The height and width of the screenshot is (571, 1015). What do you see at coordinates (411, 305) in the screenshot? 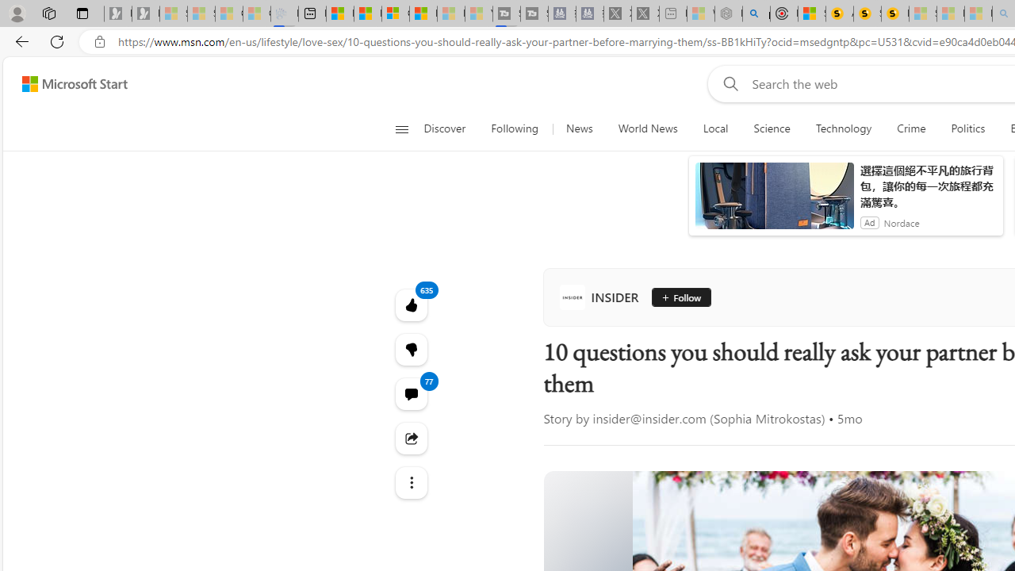
I see `635 Like` at bounding box center [411, 305].